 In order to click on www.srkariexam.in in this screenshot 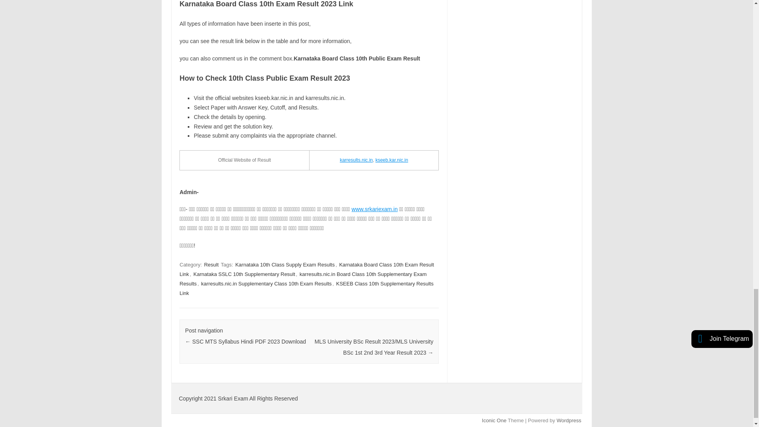, I will do `click(374, 209)`.